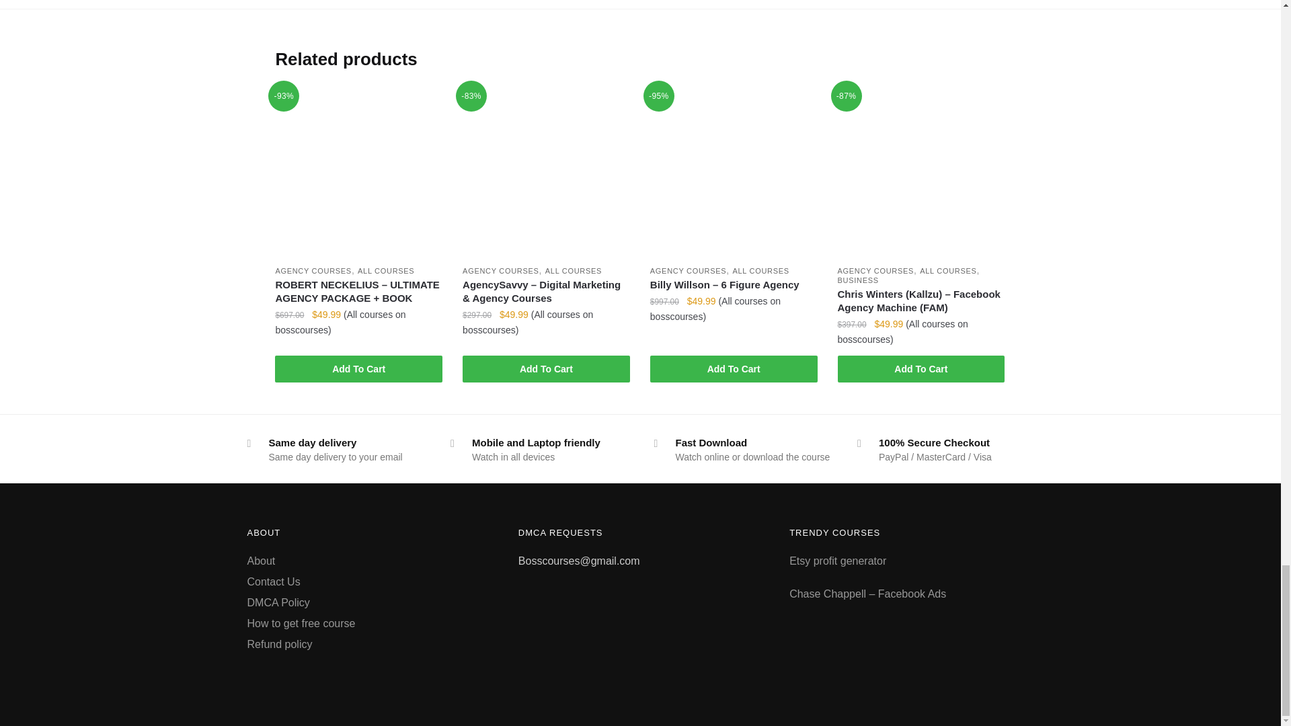 This screenshot has height=726, width=1291. What do you see at coordinates (313, 271) in the screenshot?
I see `AGENCY COURSES` at bounding box center [313, 271].